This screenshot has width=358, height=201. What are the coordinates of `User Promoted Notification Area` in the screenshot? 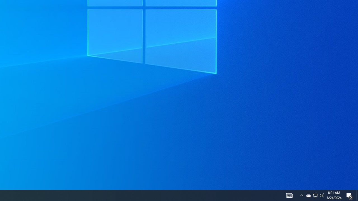 It's located at (315, 195).